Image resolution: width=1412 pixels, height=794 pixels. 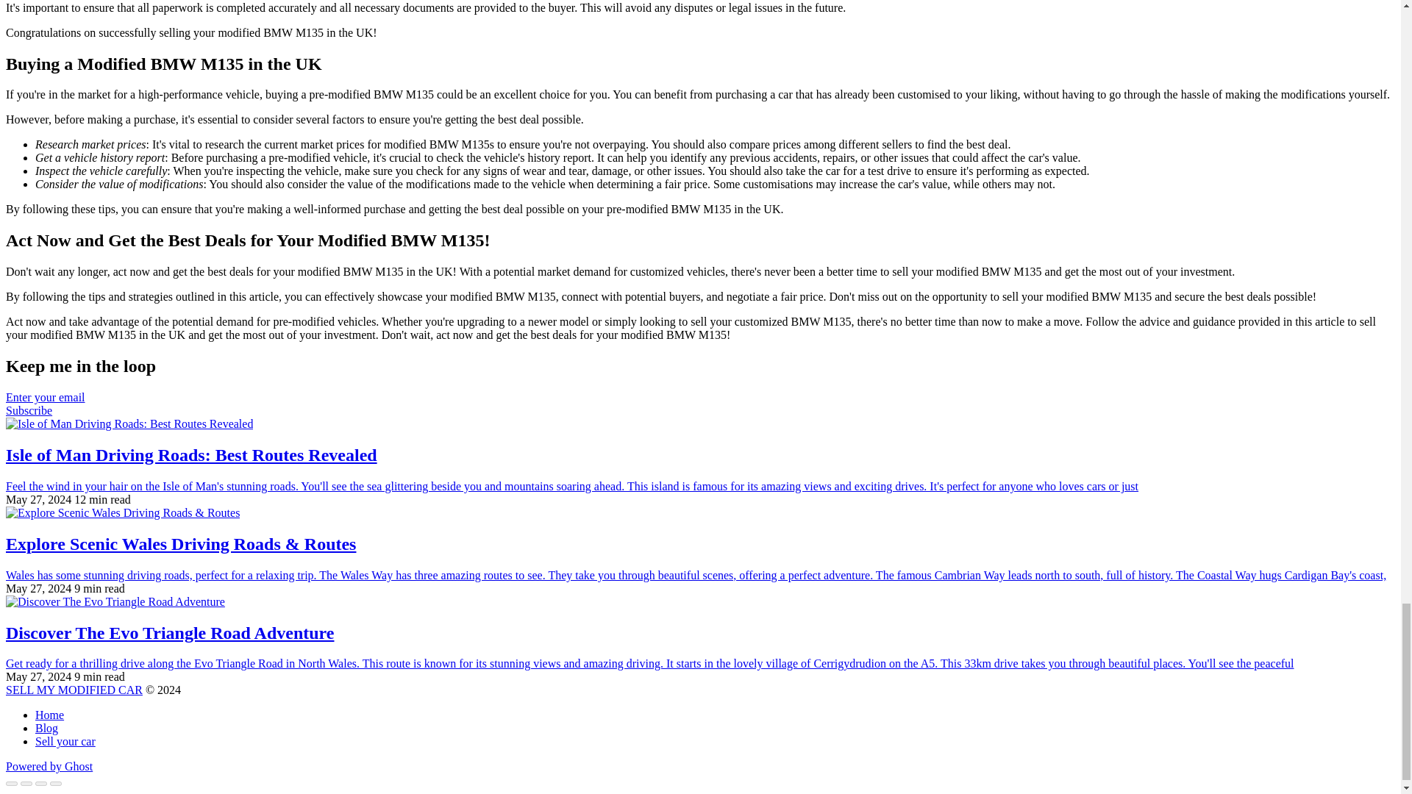 What do you see at coordinates (26, 784) in the screenshot?
I see `Share` at bounding box center [26, 784].